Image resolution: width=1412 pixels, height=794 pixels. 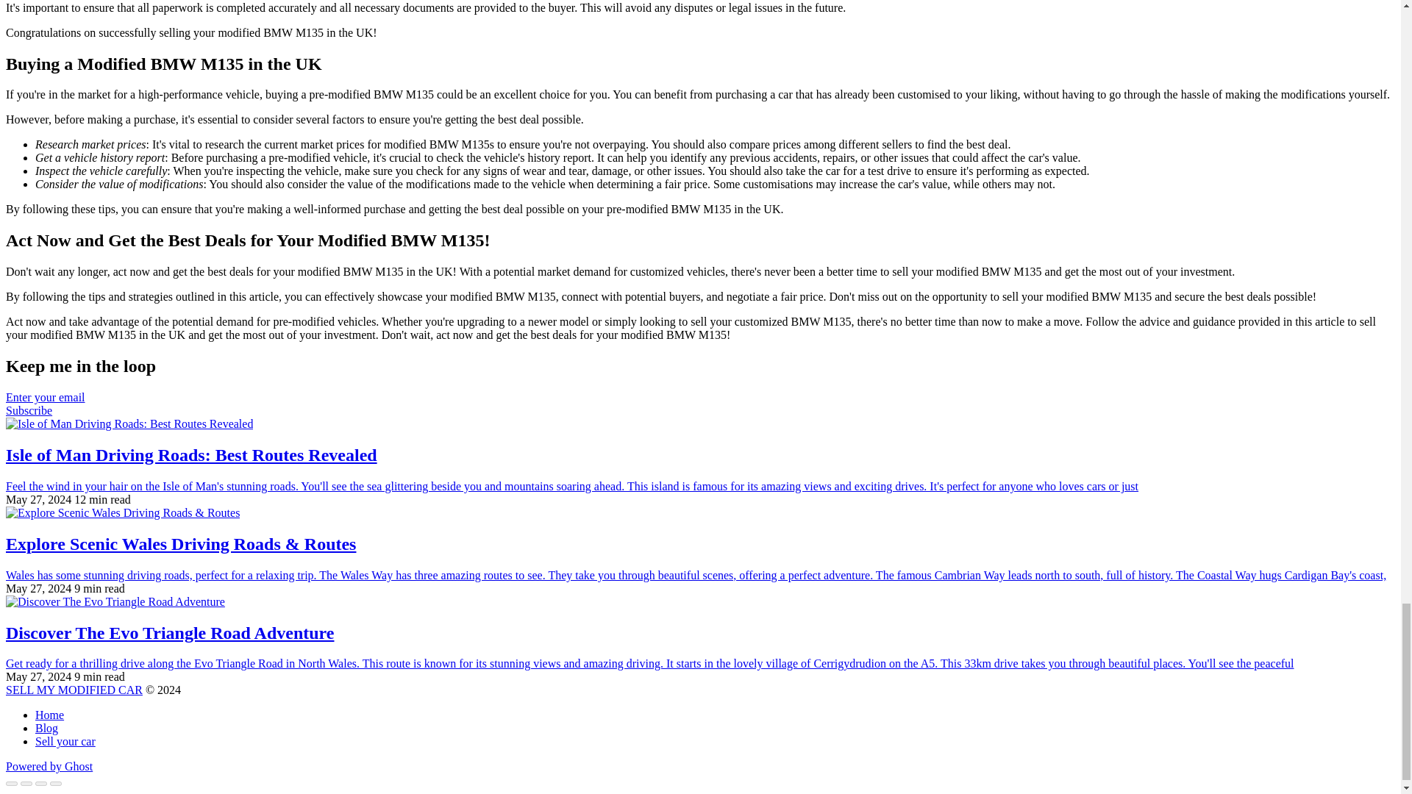 What do you see at coordinates (26, 784) in the screenshot?
I see `Share` at bounding box center [26, 784].